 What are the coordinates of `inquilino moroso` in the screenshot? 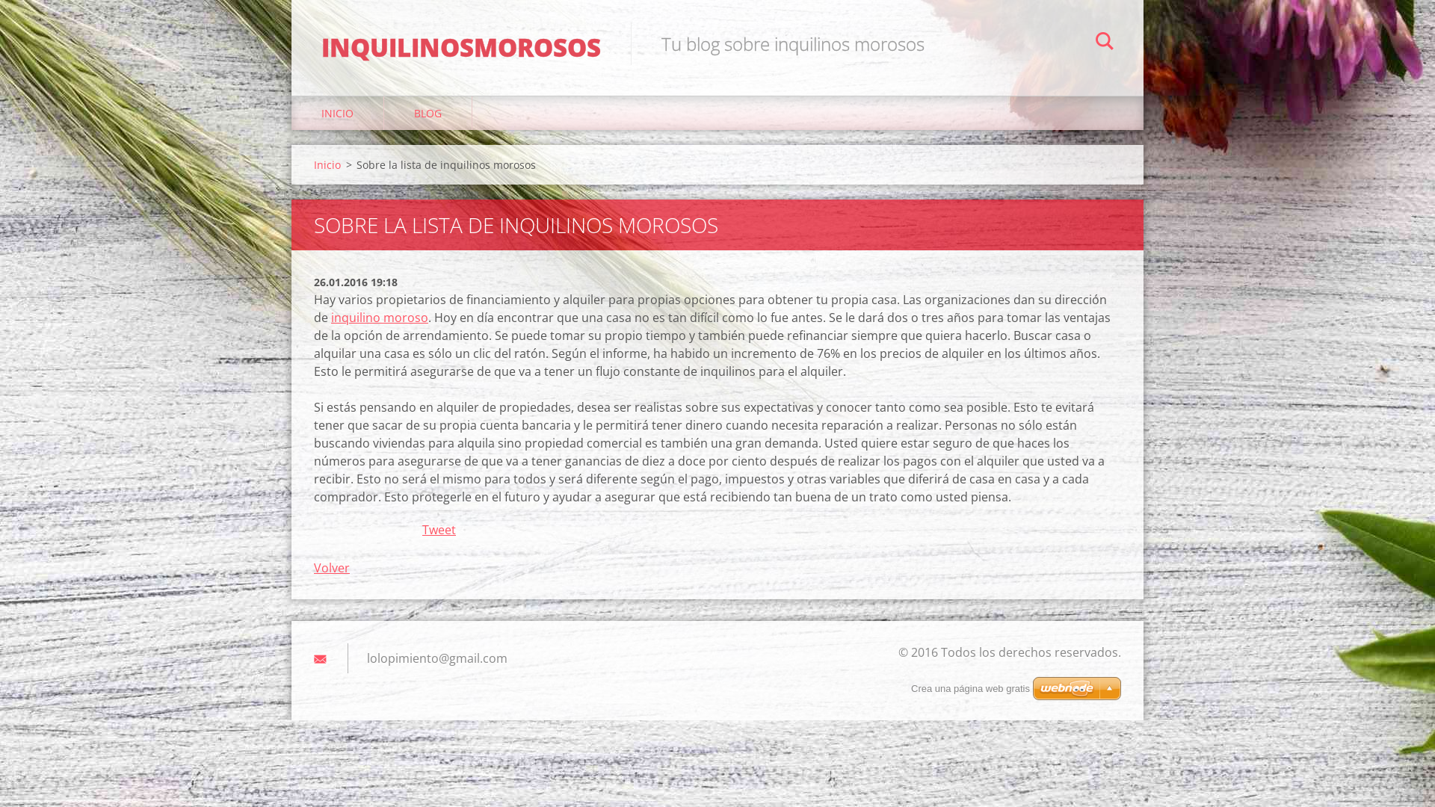 It's located at (380, 318).